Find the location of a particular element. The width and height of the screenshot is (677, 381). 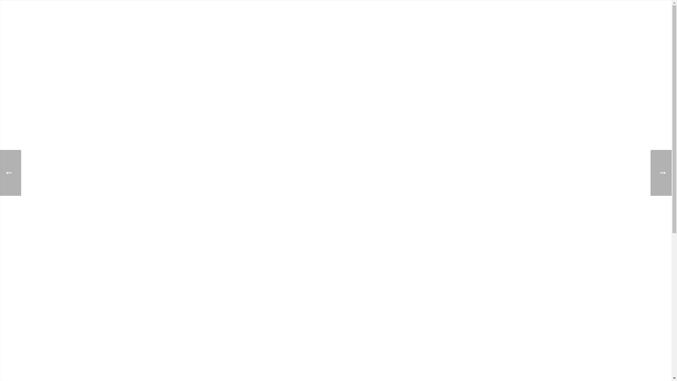

WHO WE ARE is located at coordinates (370, 25).